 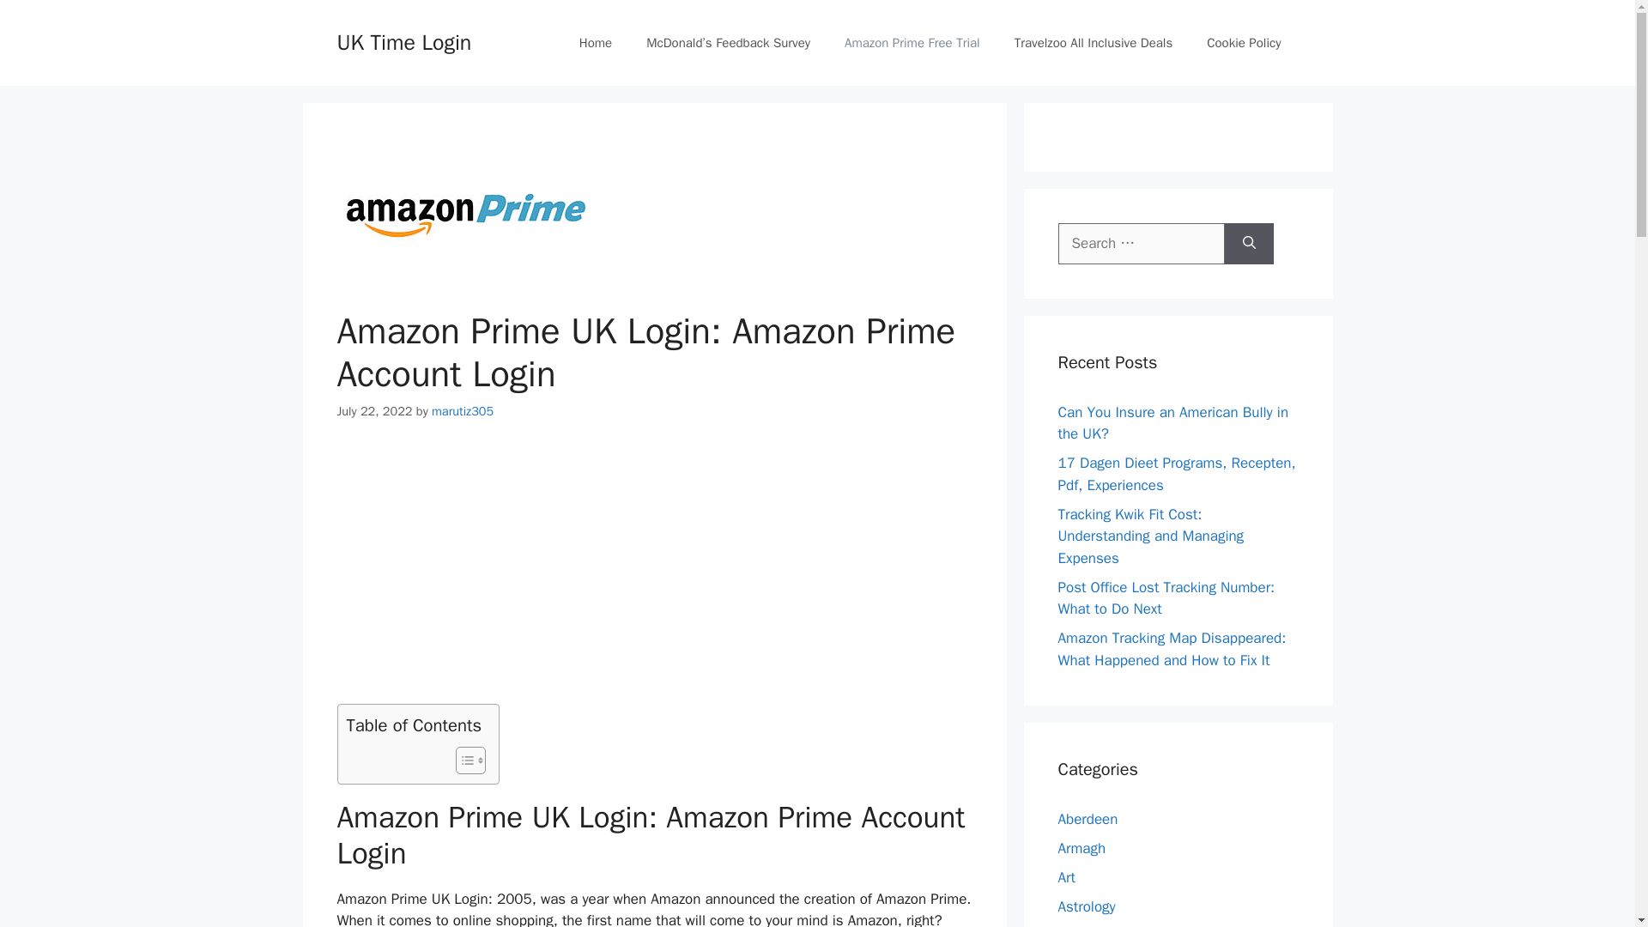 I want to click on Home, so click(x=596, y=43).